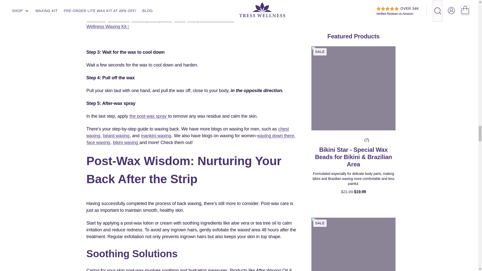  What do you see at coordinates (152, 20) in the screenshot?
I see `waxingforbeginners` at bounding box center [152, 20].